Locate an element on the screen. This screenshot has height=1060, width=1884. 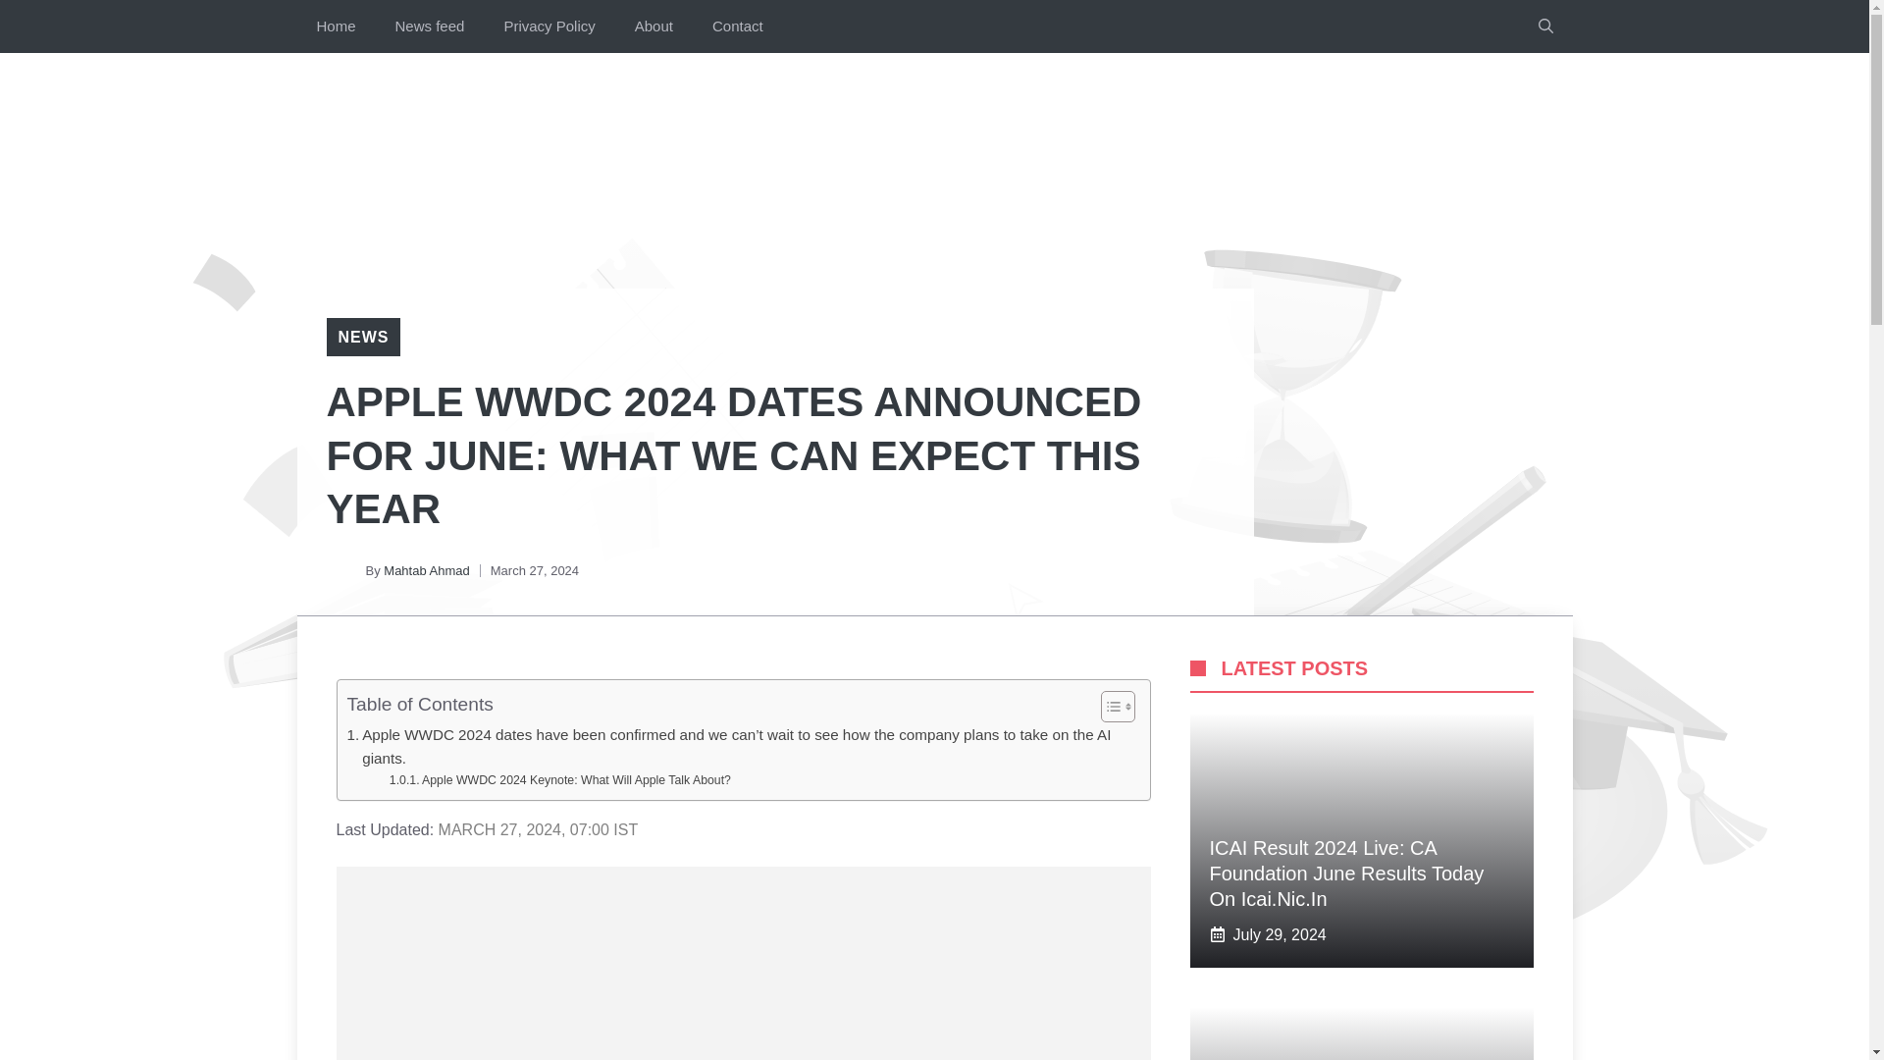
NEWS is located at coordinates (362, 337).